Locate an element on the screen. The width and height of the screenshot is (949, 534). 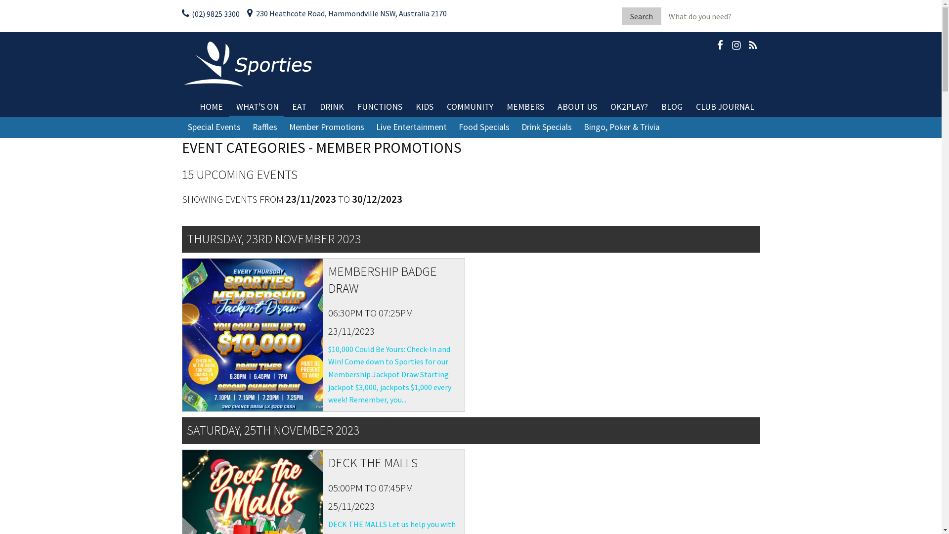
Bingo, Poker & Trivia is located at coordinates (289, 133).